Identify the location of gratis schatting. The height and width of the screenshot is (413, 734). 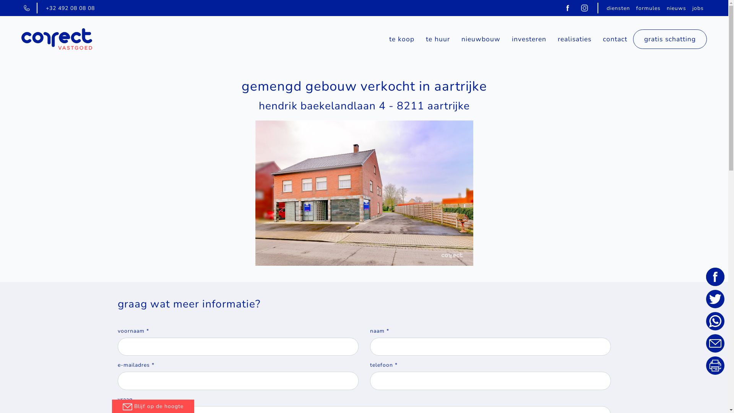
(670, 39).